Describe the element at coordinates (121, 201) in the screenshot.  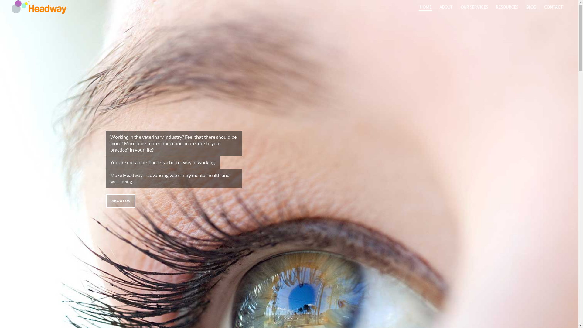
I see `ABOUT US` at that location.